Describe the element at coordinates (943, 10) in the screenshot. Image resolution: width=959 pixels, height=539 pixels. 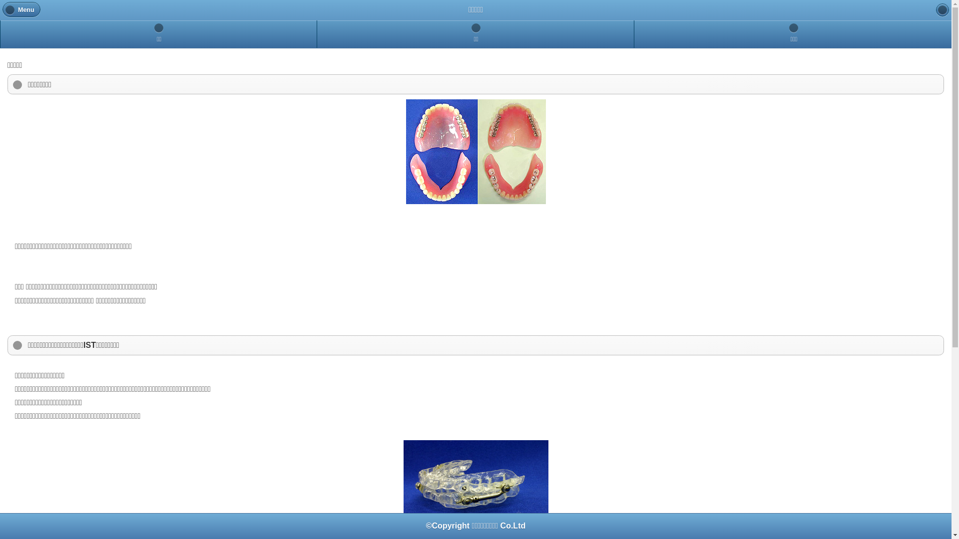
I see `Home` at that location.